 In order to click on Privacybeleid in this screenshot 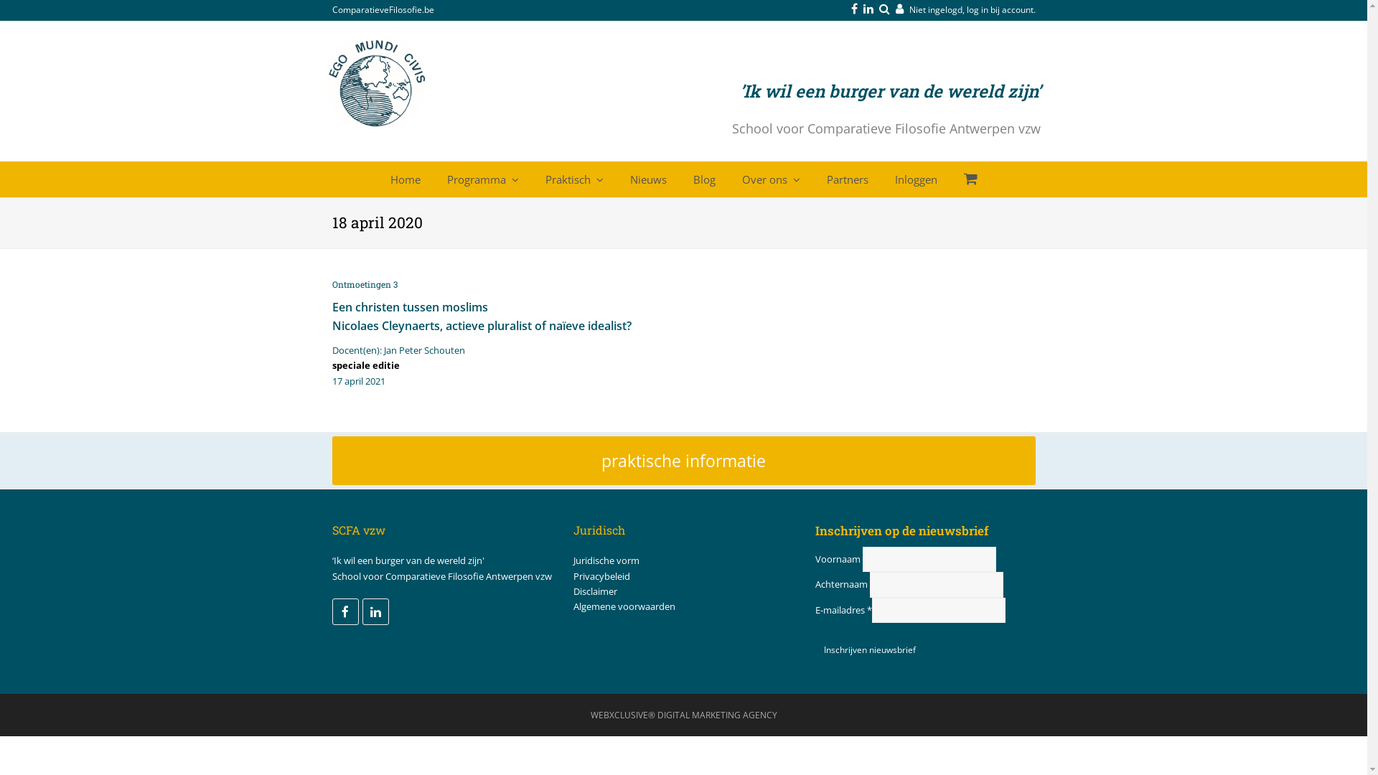, I will do `click(601, 576)`.